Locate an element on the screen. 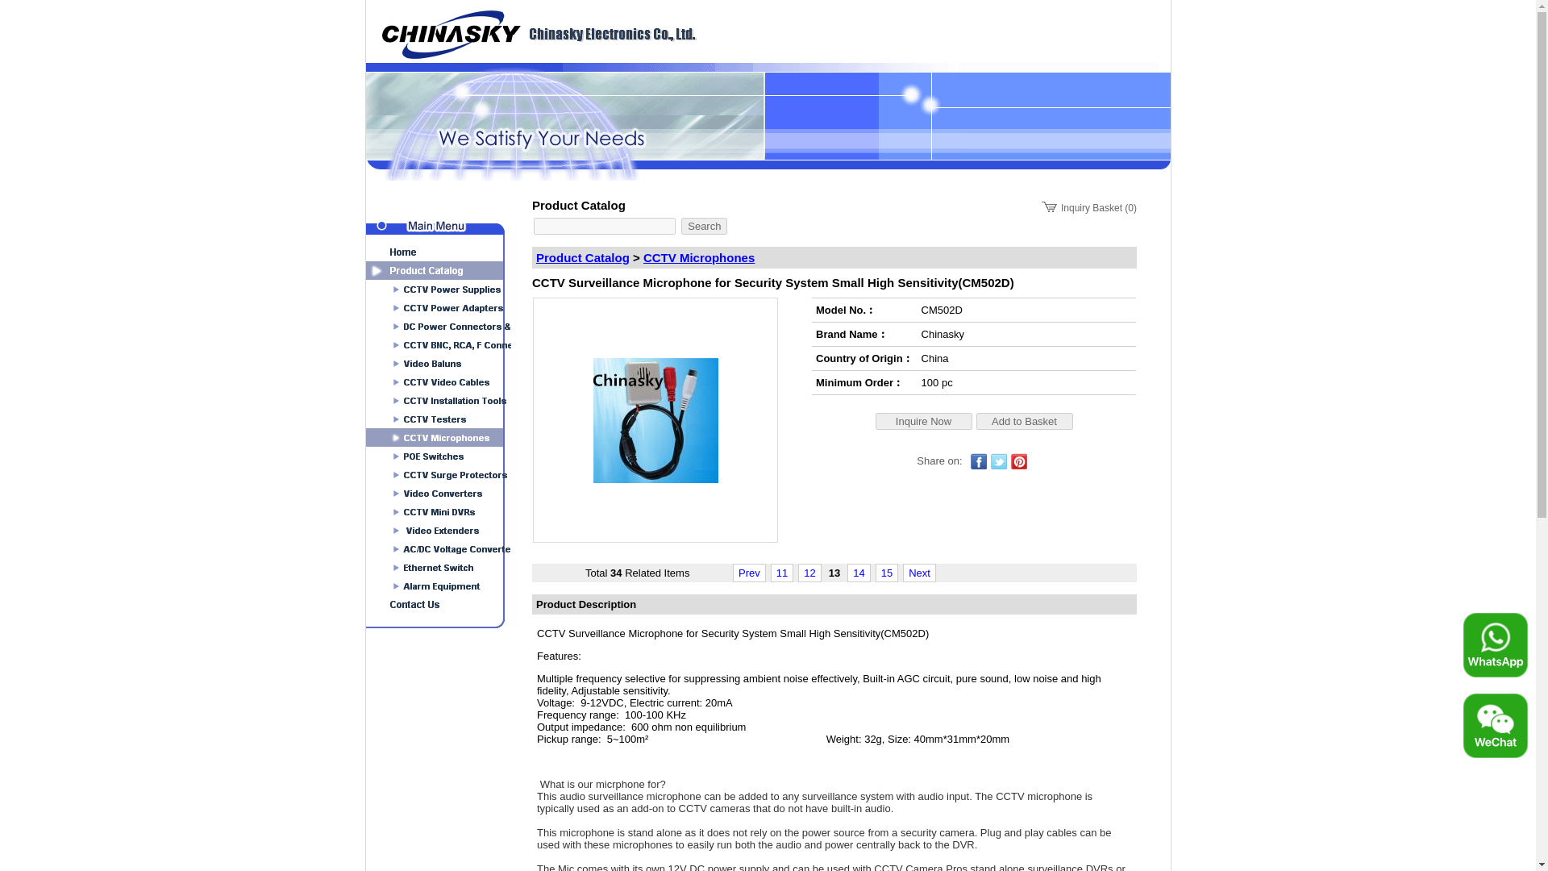 The width and height of the screenshot is (1548, 871). CCTV Microphones is located at coordinates (699, 258).